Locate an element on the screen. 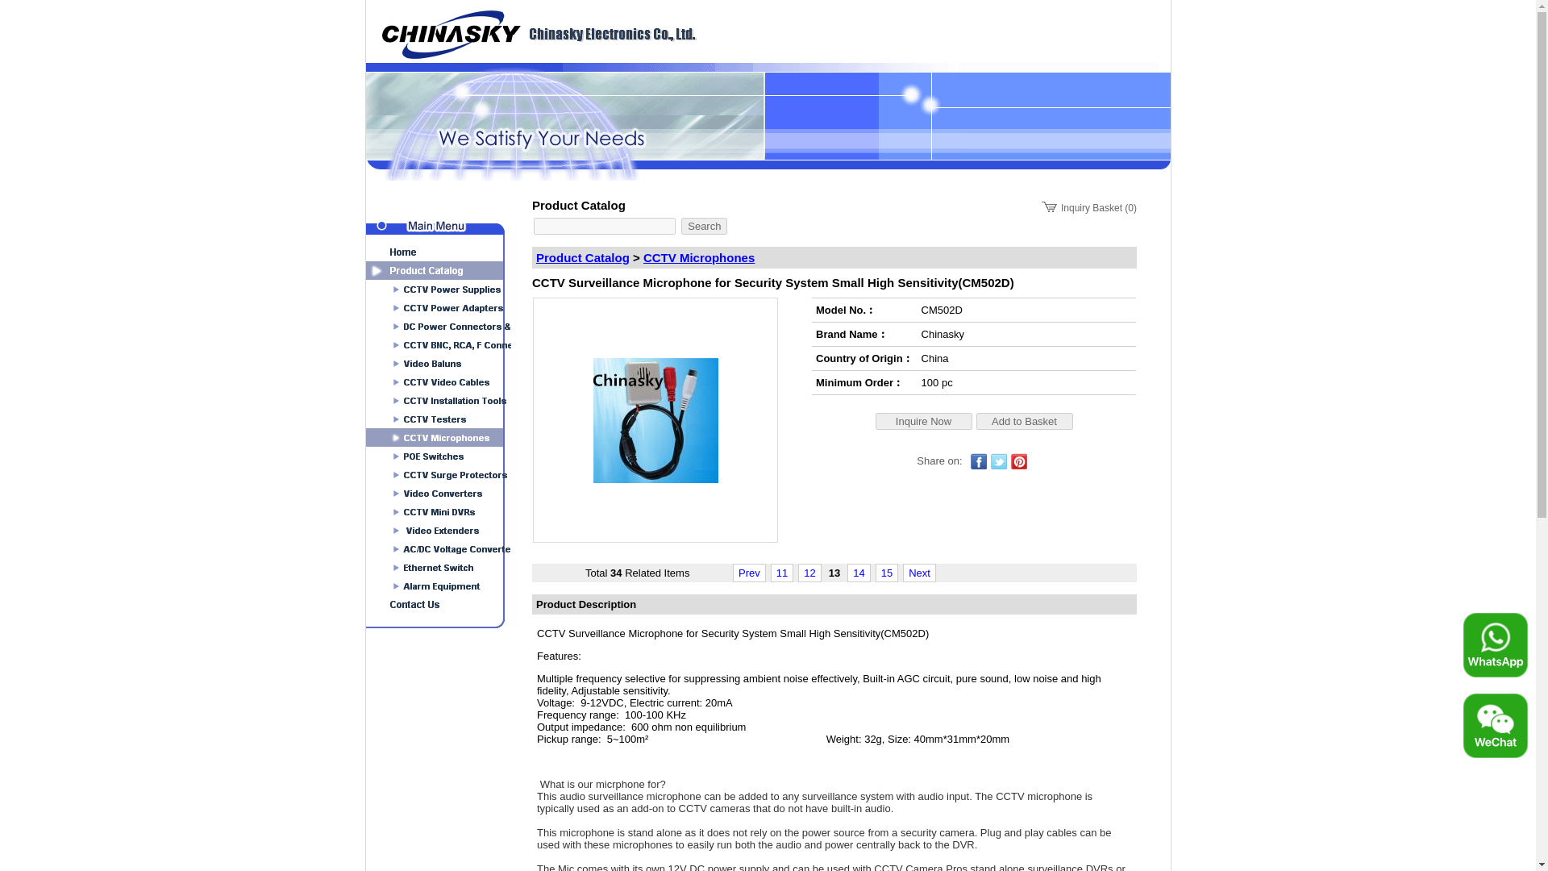 The width and height of the screenshot is (1548, 871). CCTV Microphones is located at coordinates (699, 258).